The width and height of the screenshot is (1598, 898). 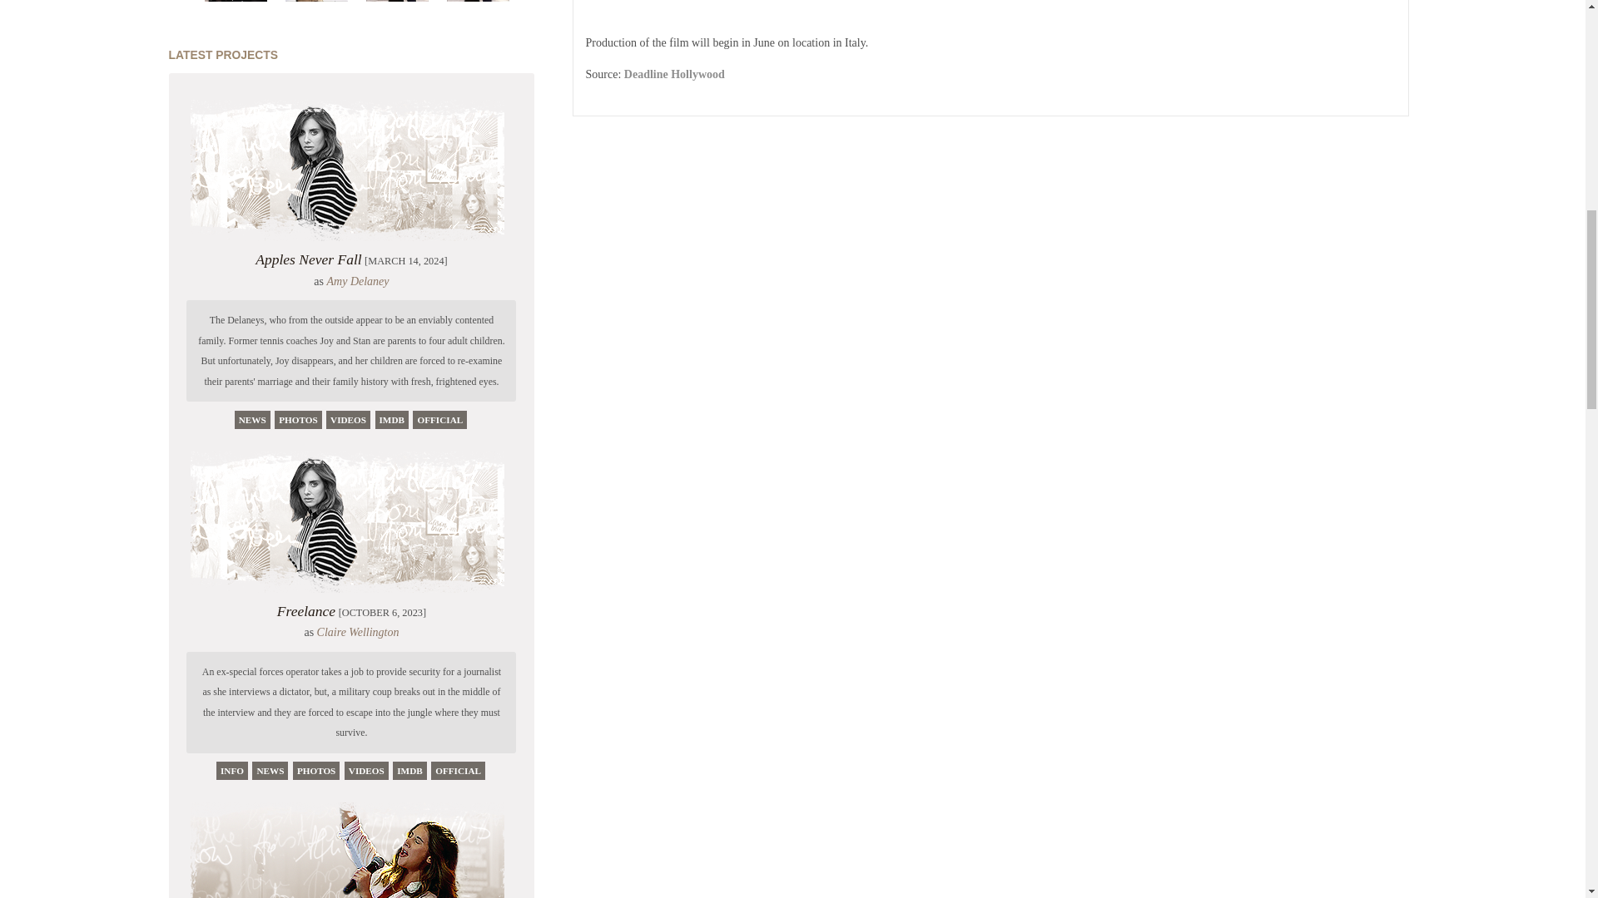 What do you see at coordinates (252, 419) in the screenshot?
I see `NEWS` at bounding box center [252, 419].